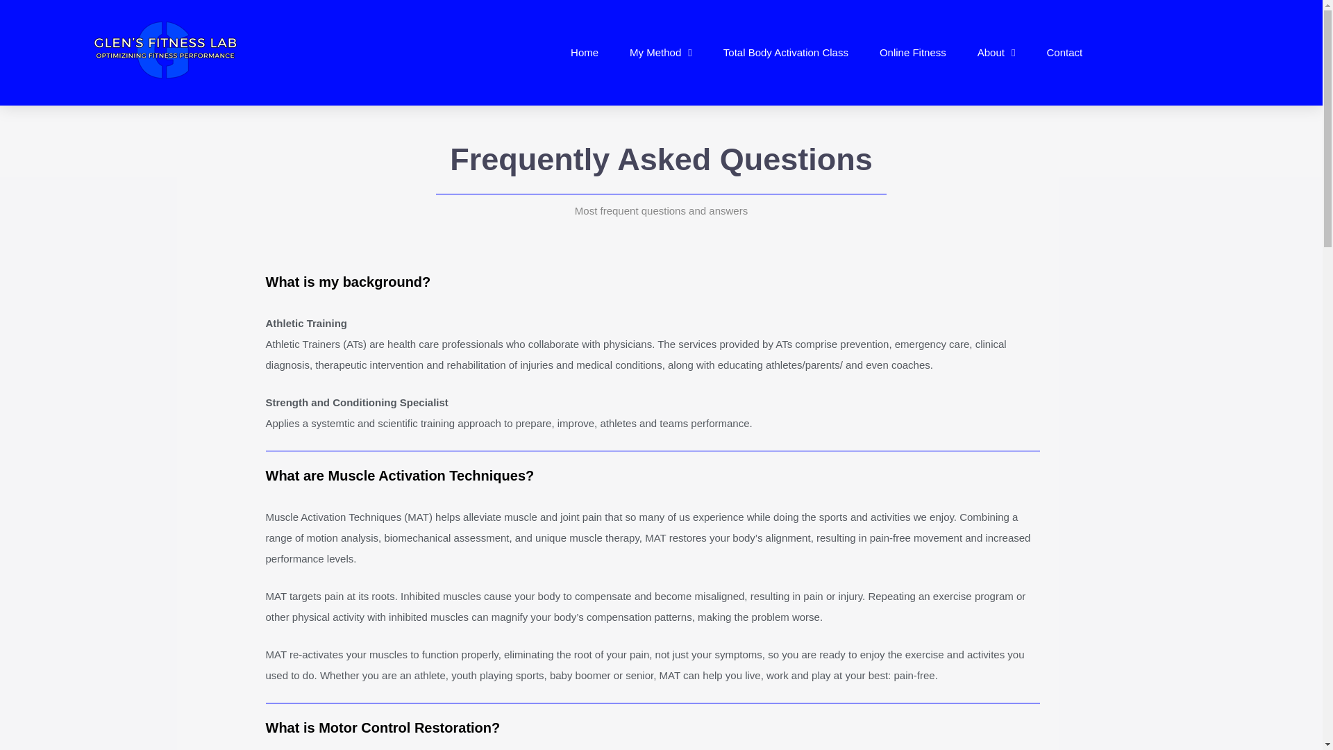 The height and width of the screenshot is (750, 1333). Describe the element at coordinates (1064, 53) in the screenshot. I see `Contact` at that location.